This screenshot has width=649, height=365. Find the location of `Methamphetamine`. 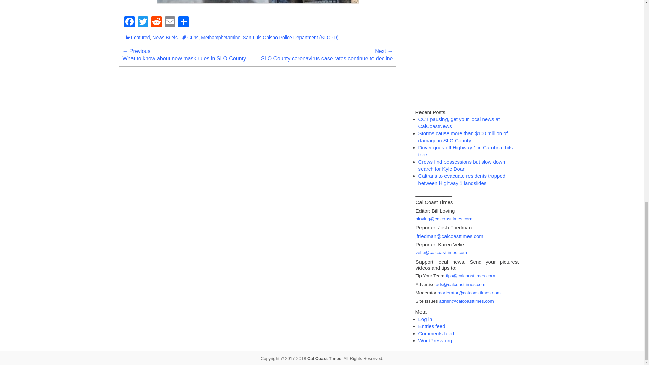

Methamphetamine is located at coordinates (220, 37).